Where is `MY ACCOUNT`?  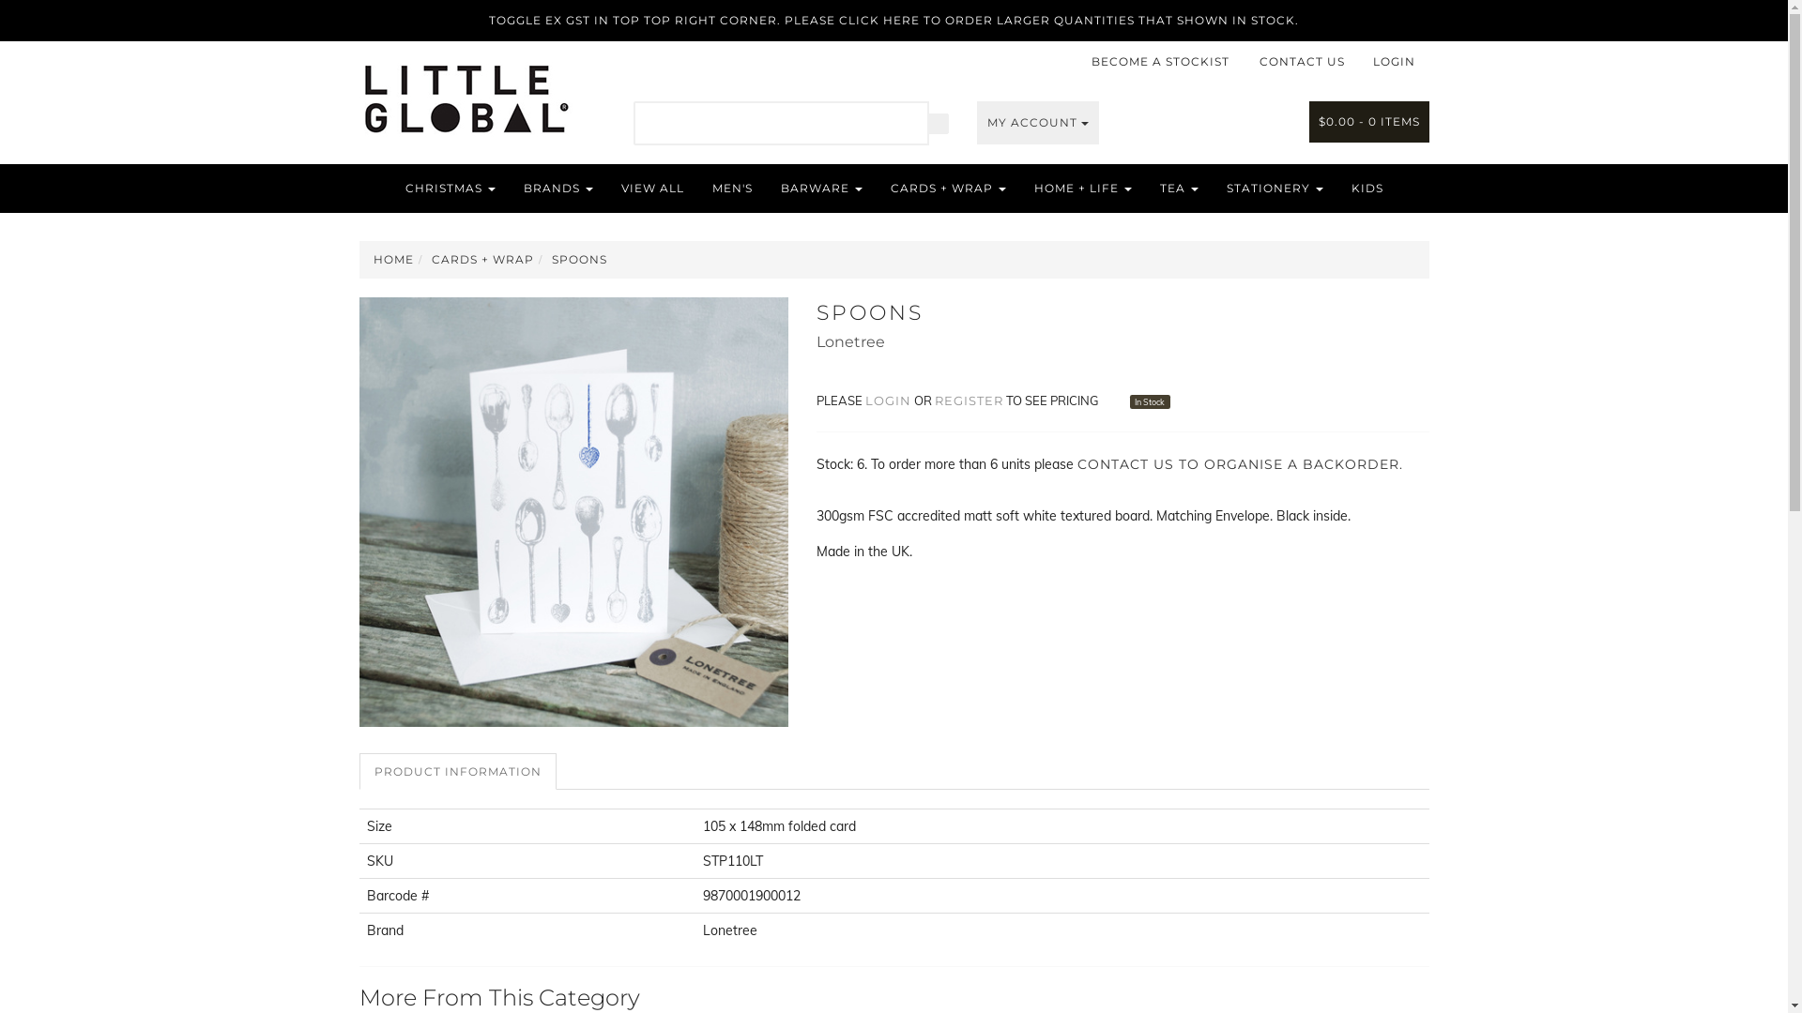
MY ACCOUNT is located at coordinates (1038, 123).